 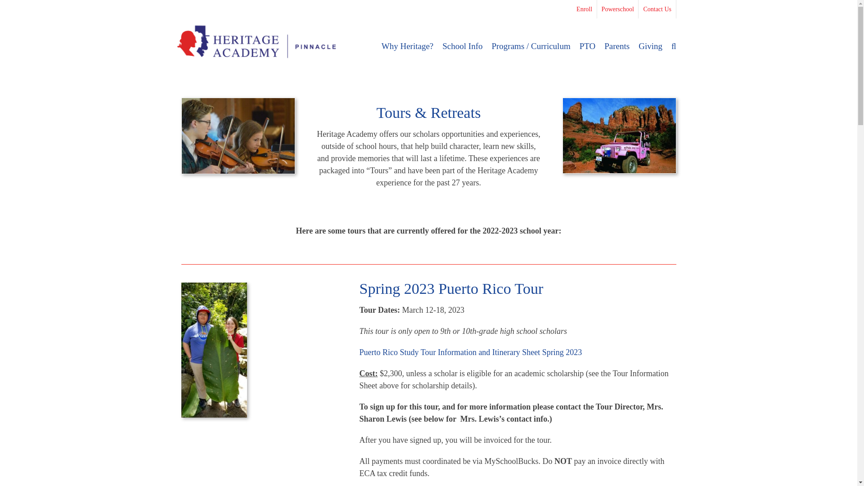 I want to click on Pink Jeep Tours, so click(x=619, y=135).